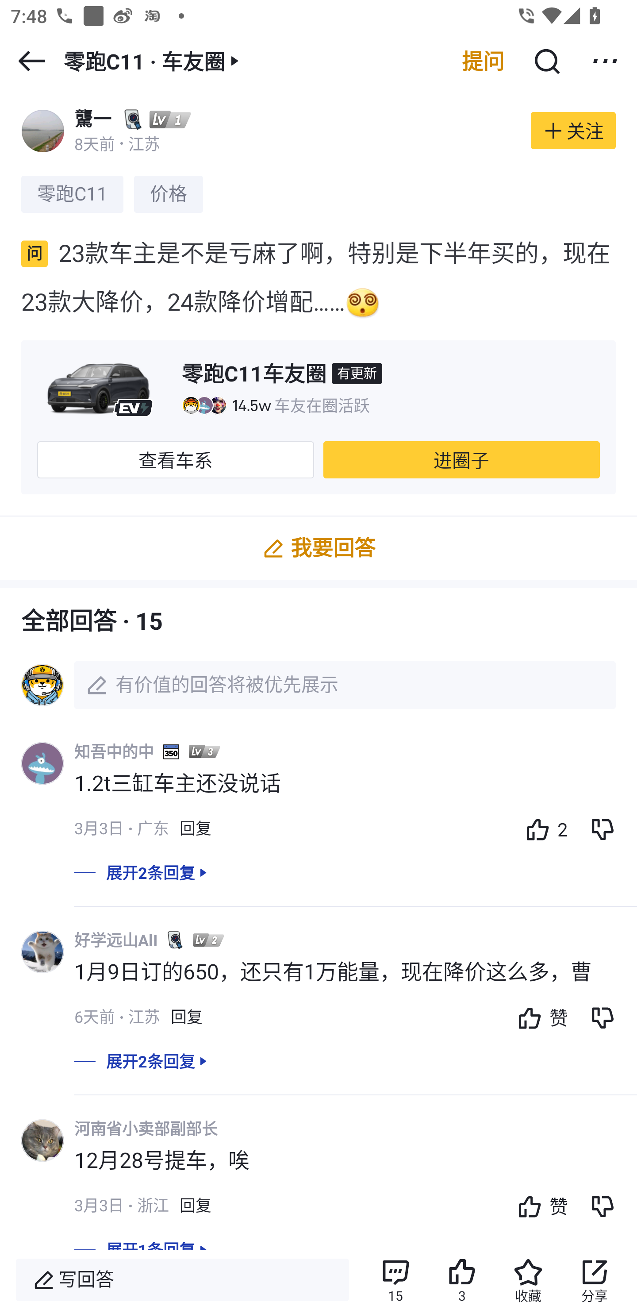  What do you see at coordinates (318, 1071) in the screenshot?
I see `展开2条回复 ` at bounding box center [318, 1071].